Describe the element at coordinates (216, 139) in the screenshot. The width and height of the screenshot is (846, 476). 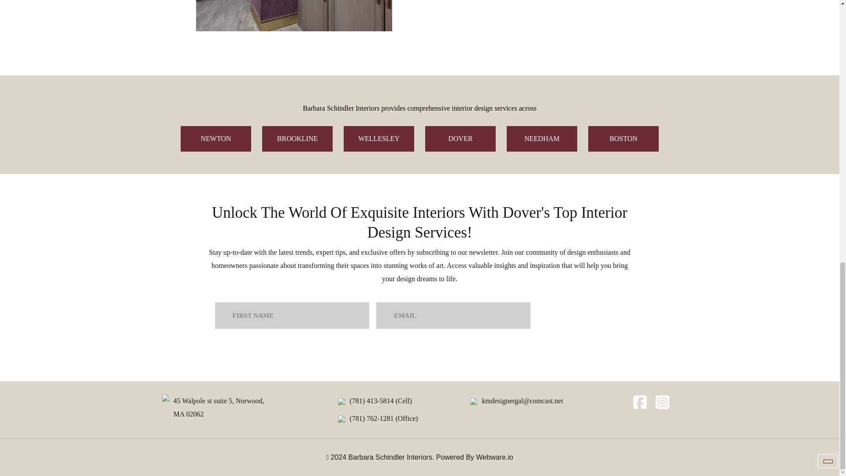
I see `WELLESLEY` at that location.